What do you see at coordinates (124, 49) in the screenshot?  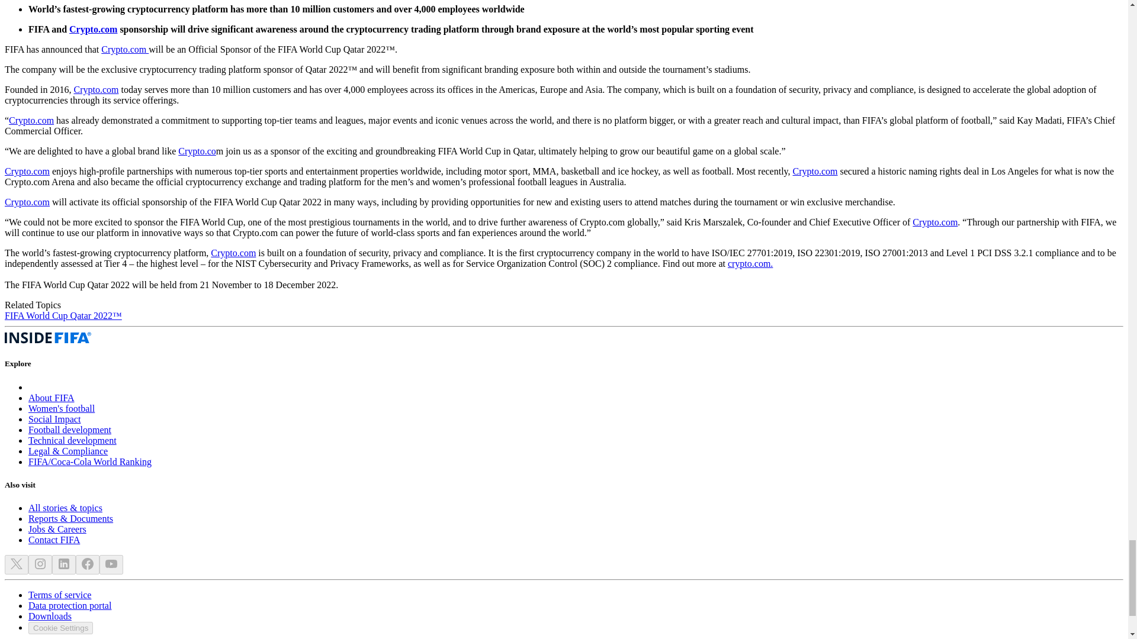 I see `Crypto.com ` at bounding box center [124, 49].